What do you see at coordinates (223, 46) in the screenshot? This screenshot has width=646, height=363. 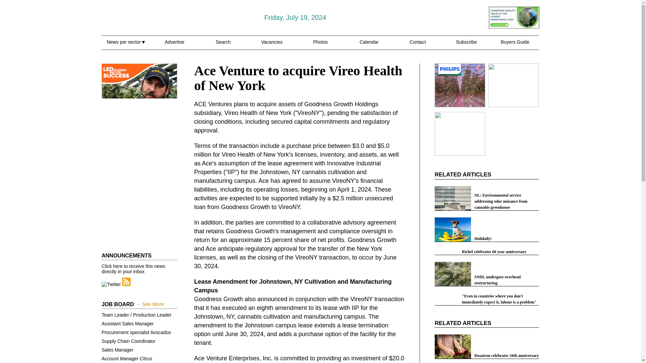 I see `Search` at bounding box center [223, 46].